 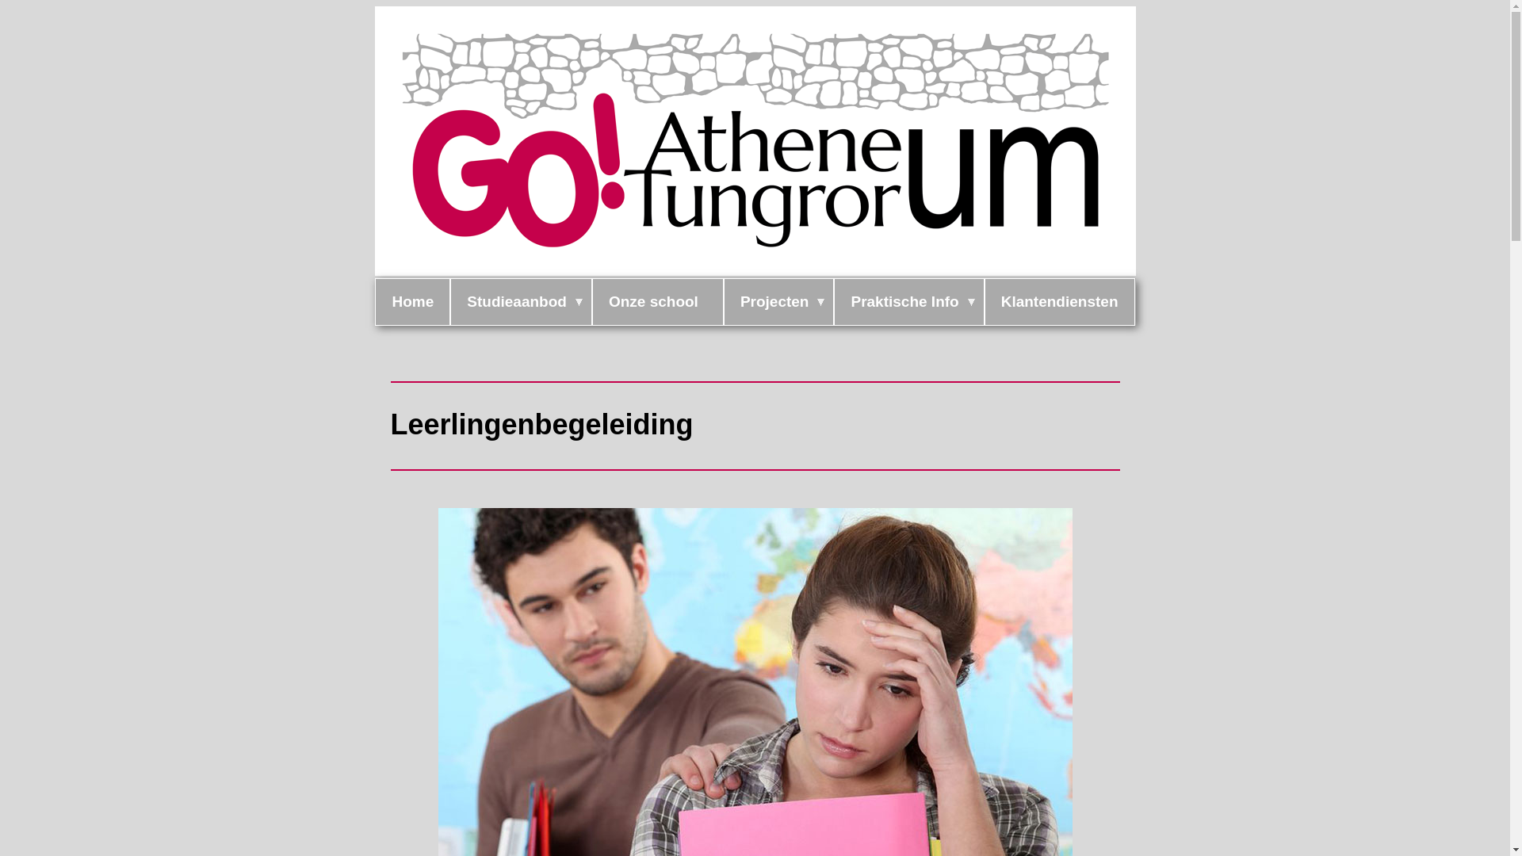 I want to click on Projecten, so click(x=779, y=302).